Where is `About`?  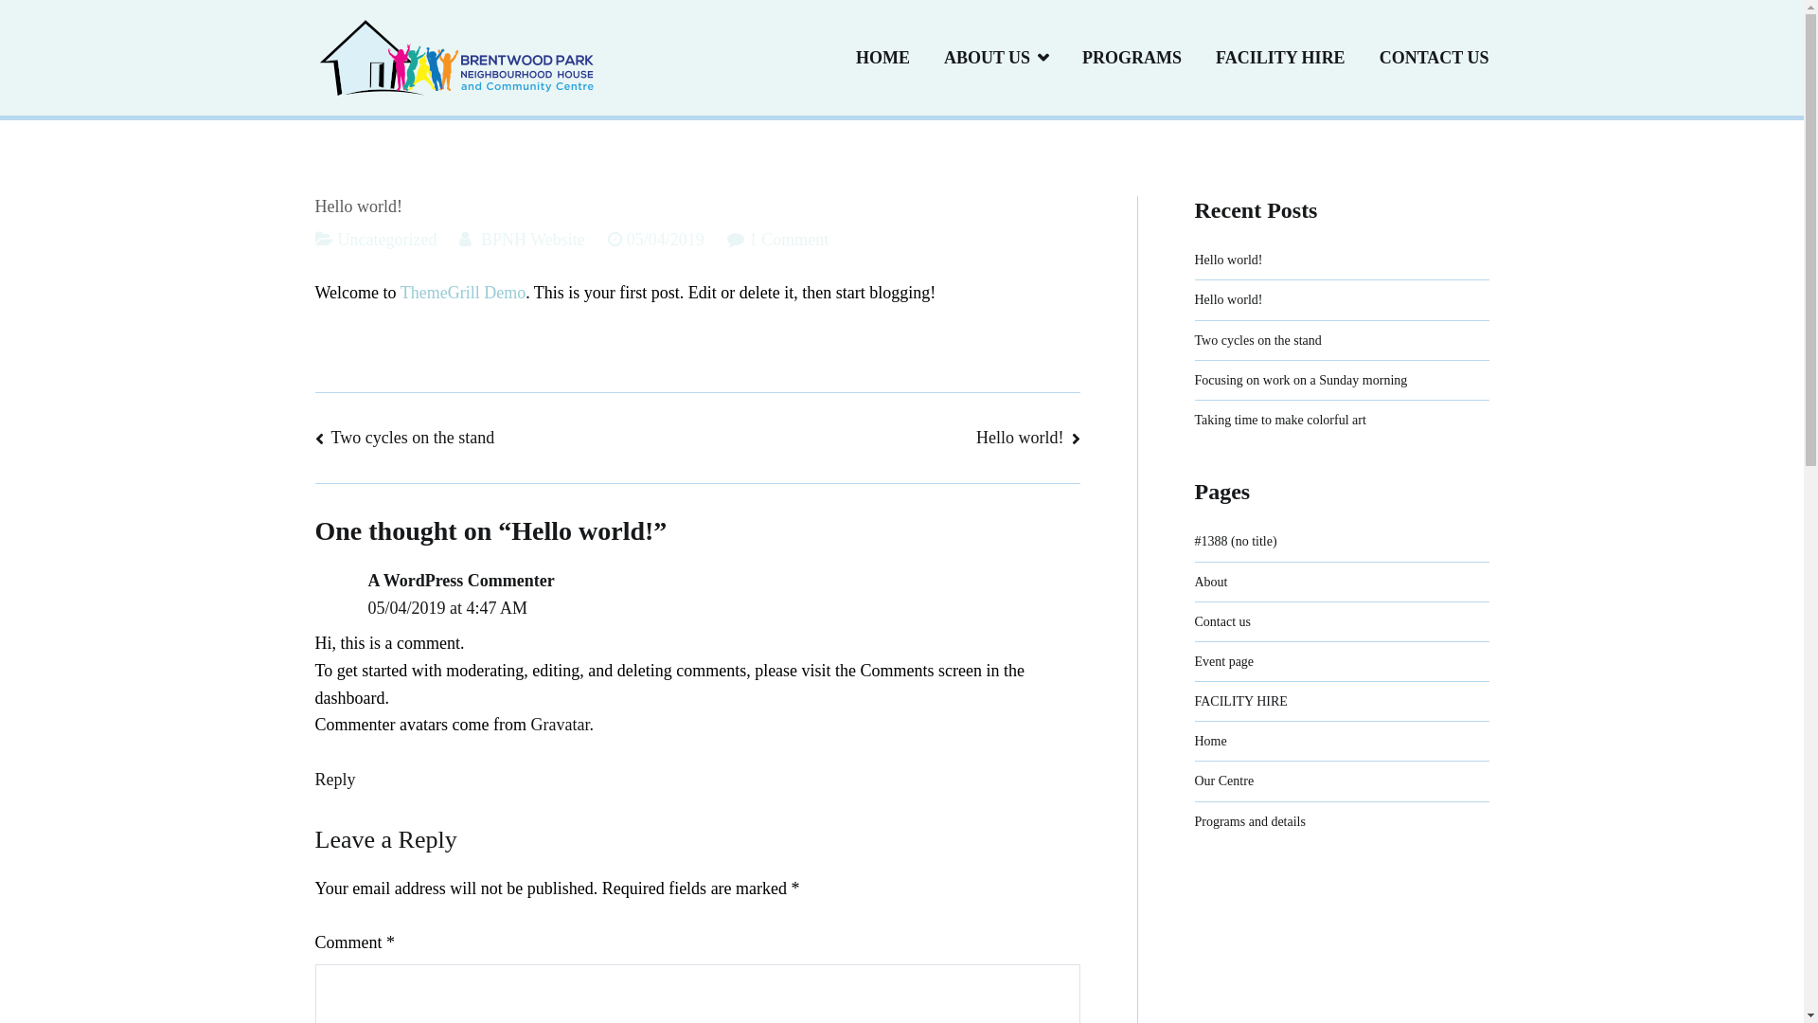 About is located at coordinates (1212, 582).